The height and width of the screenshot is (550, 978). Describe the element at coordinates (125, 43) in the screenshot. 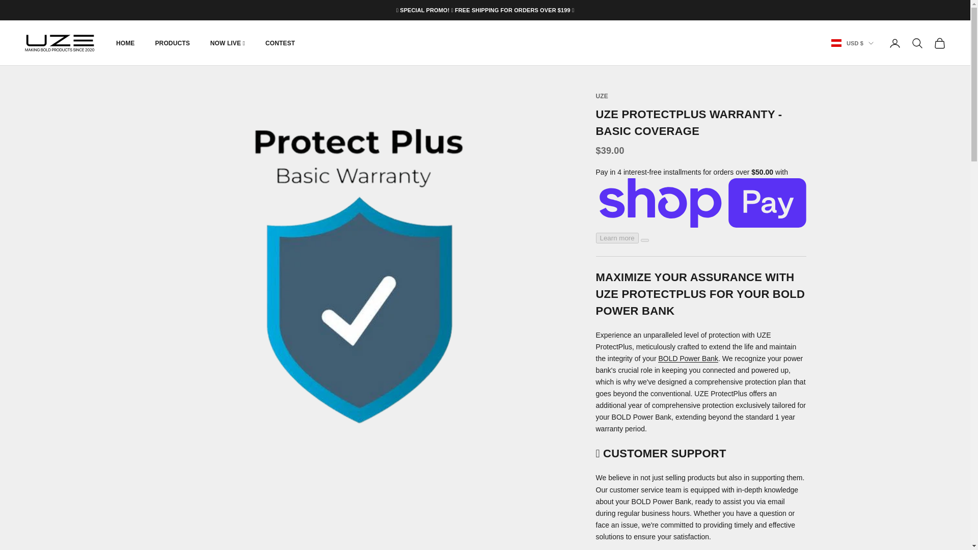

I see `HOME` at that location.